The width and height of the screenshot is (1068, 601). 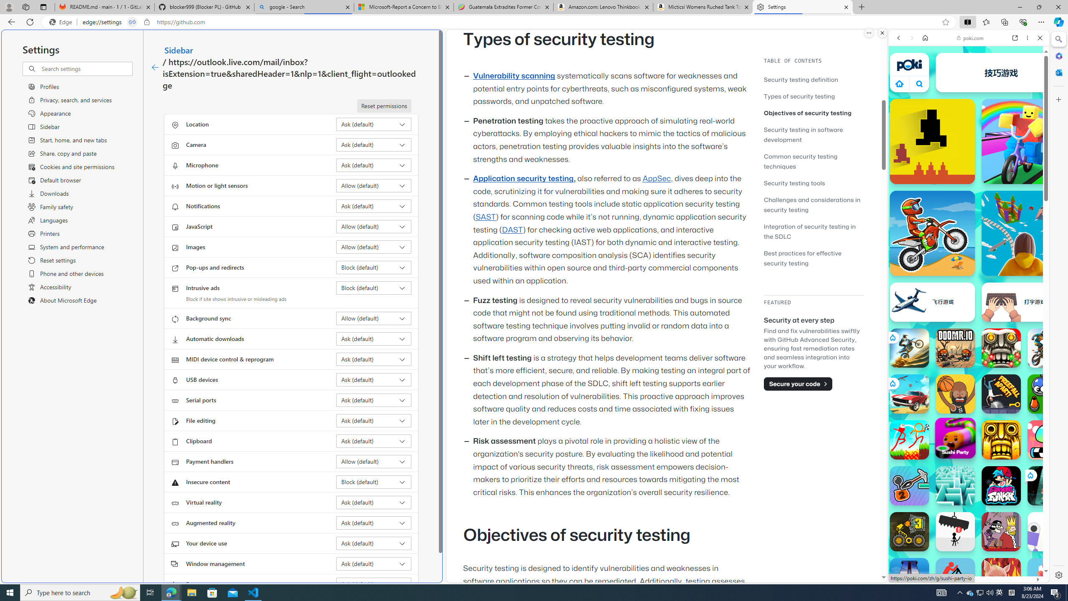 What do you see at coordinates (374, 247) in the screenshot?
I see `Images Allow (default)` at bounding box center [374, 247].